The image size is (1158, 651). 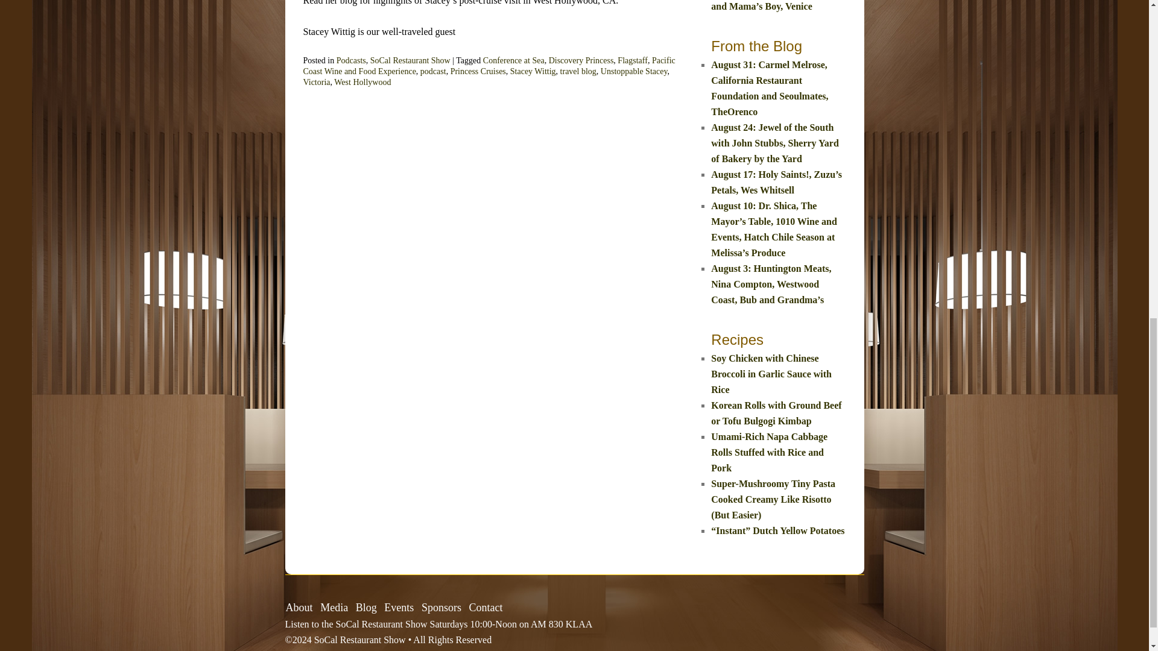 What do you see at coordinates (433, 71) in the screenshot?
I see `podcast` at bounding box center [433, 71].